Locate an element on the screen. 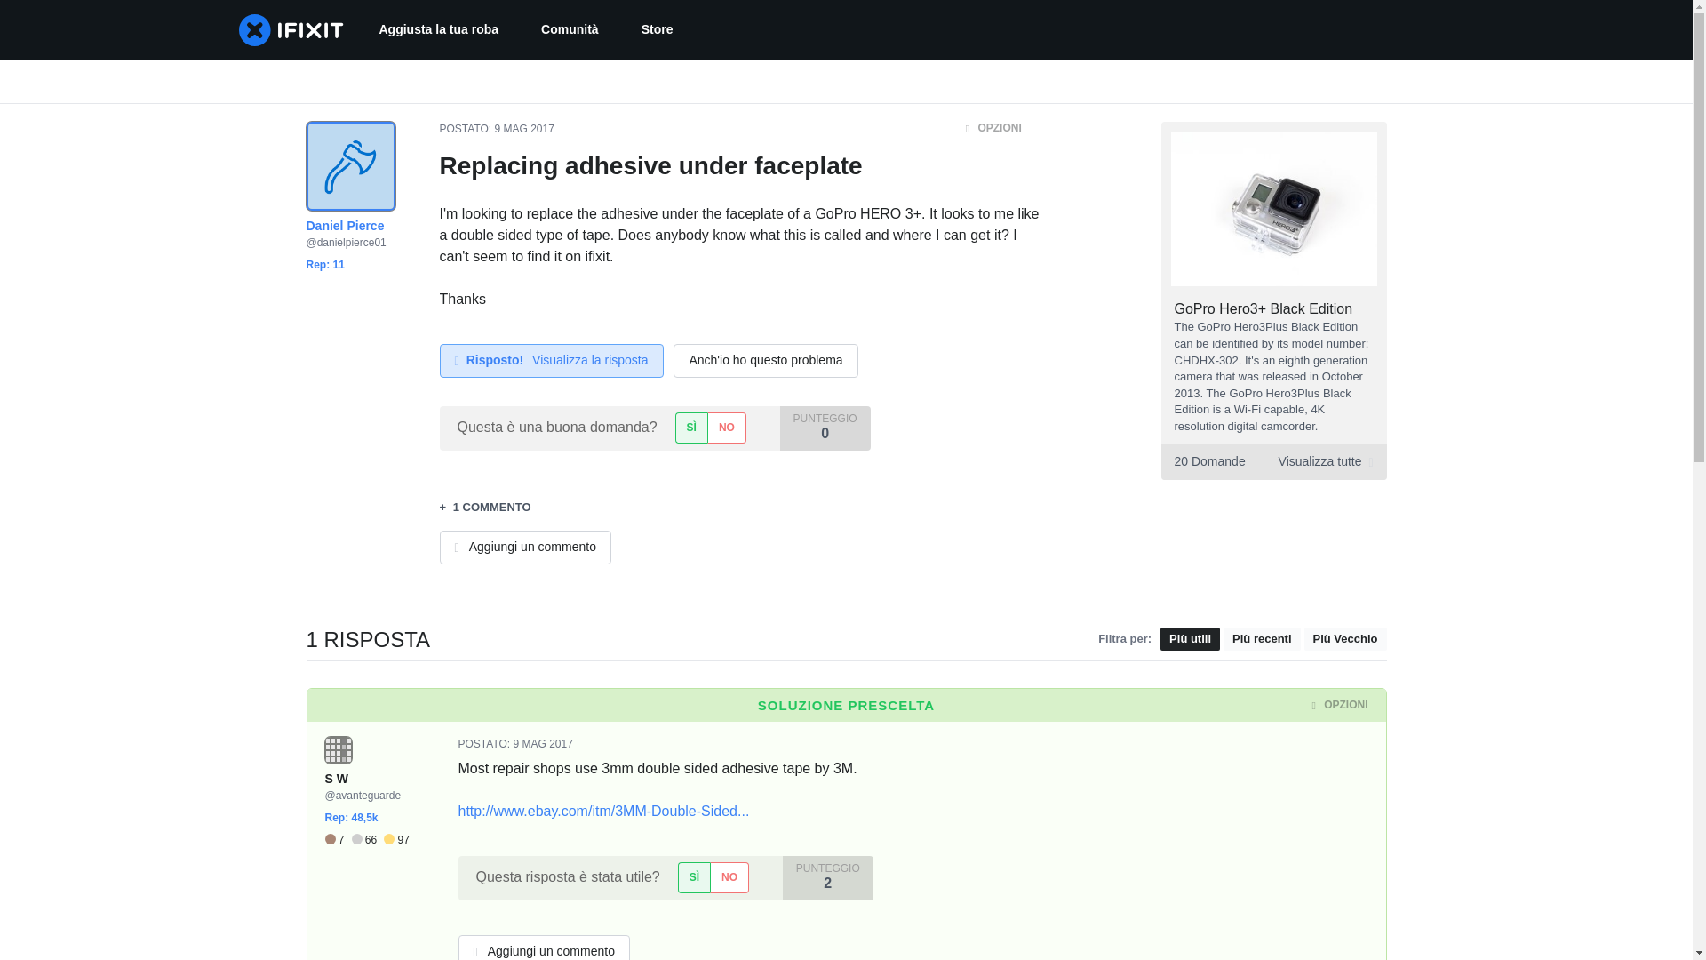 Image resolution: width=1706 pixels, height=960 pixels. NO is located at coordinates (729, 877).